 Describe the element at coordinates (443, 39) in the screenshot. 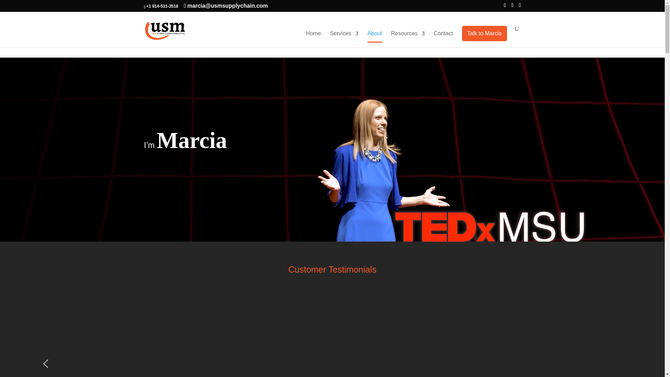

I see `Contact` at that location.